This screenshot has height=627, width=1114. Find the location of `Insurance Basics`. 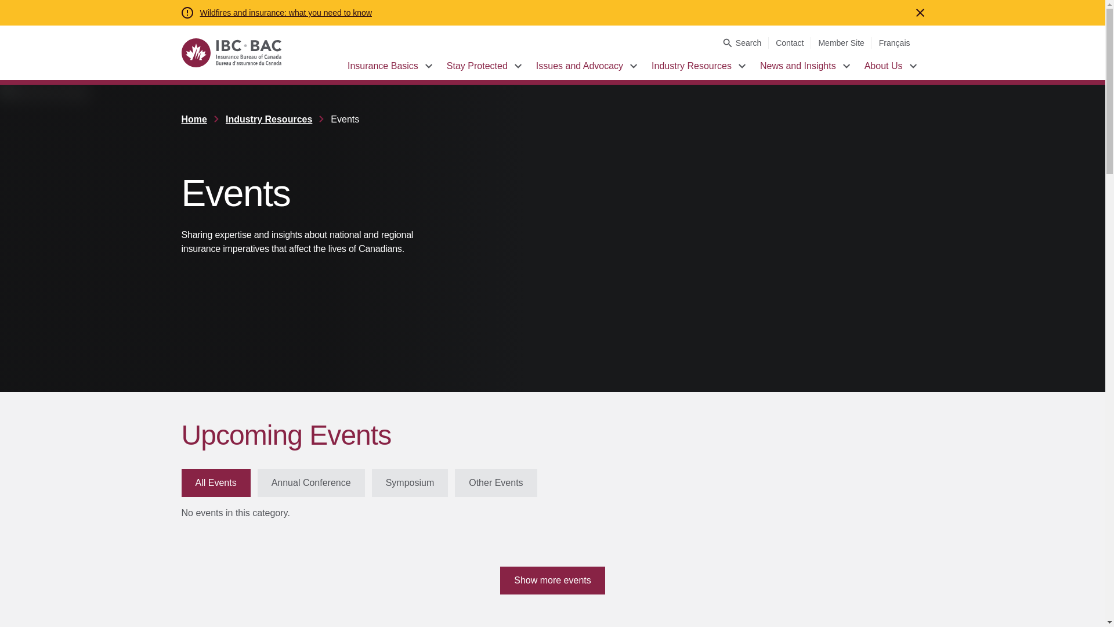

Insurance Basics is located at coordinates (383, 66).